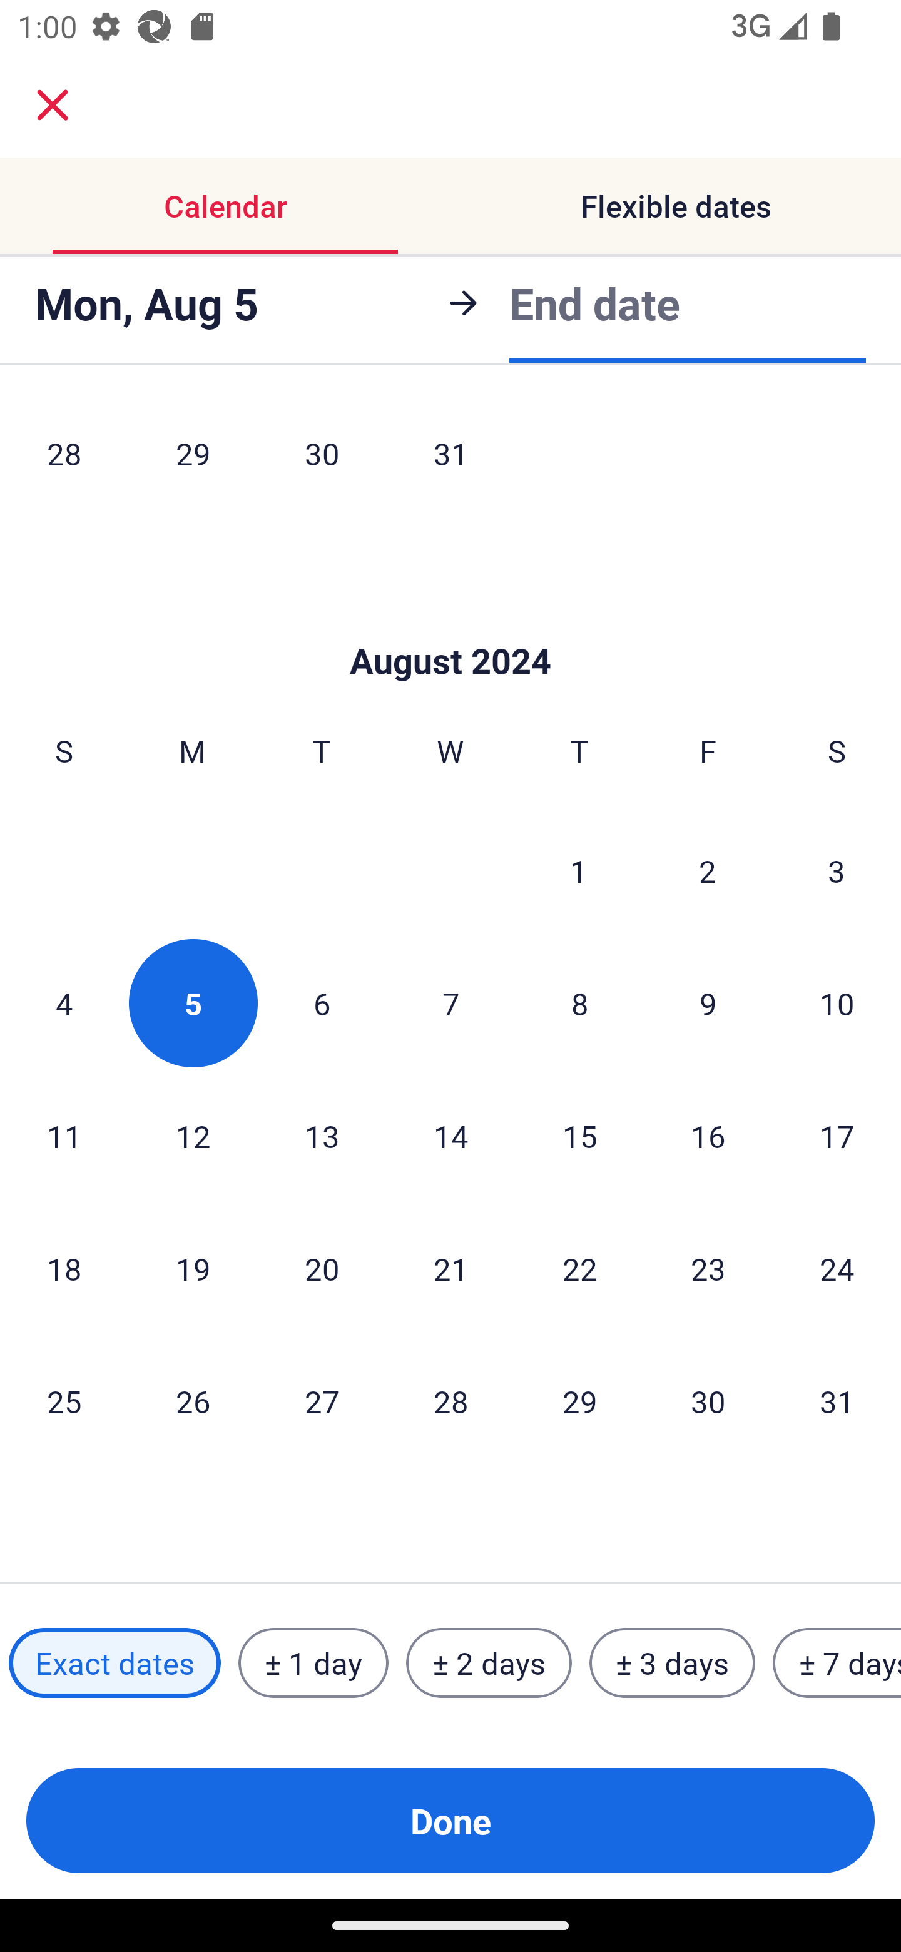 Image resolution: width=901 pixels, height=1952 pixels. What do you see at coordinates (193, 1401) in the screenshot?
I see `26 Monday, August 26, 2024` at bounding box center [193, 1401].